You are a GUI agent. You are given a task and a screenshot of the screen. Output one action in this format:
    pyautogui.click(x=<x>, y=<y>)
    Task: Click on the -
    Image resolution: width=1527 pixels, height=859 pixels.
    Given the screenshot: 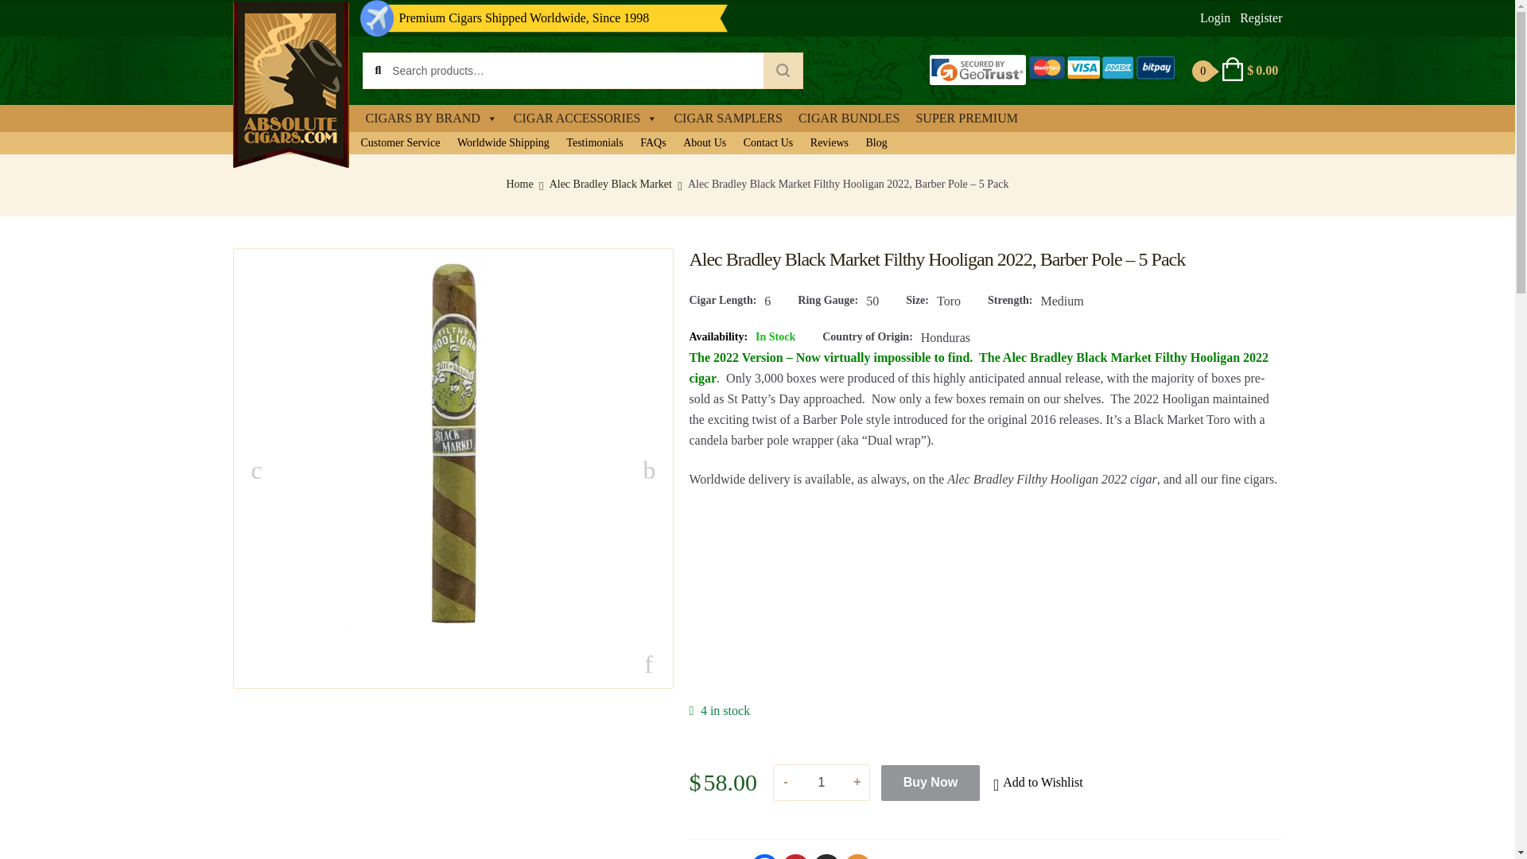 What is the action you would take?
    pyautogui.click(x=786, y=782)
    